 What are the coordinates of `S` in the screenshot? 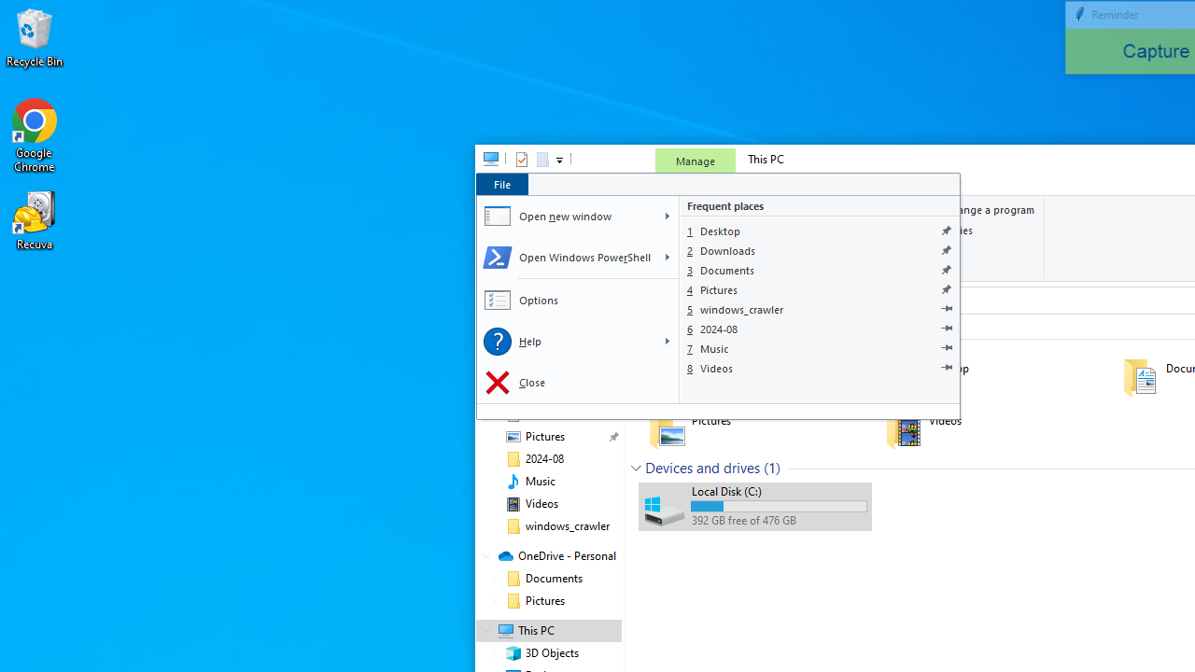 It's located at (667, 258).